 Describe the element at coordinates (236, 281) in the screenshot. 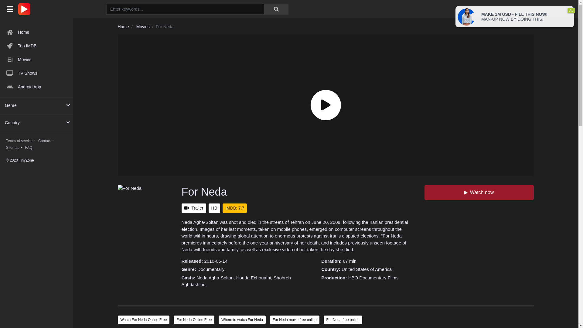

I see `Shohreh Aghdashloo` at that location.